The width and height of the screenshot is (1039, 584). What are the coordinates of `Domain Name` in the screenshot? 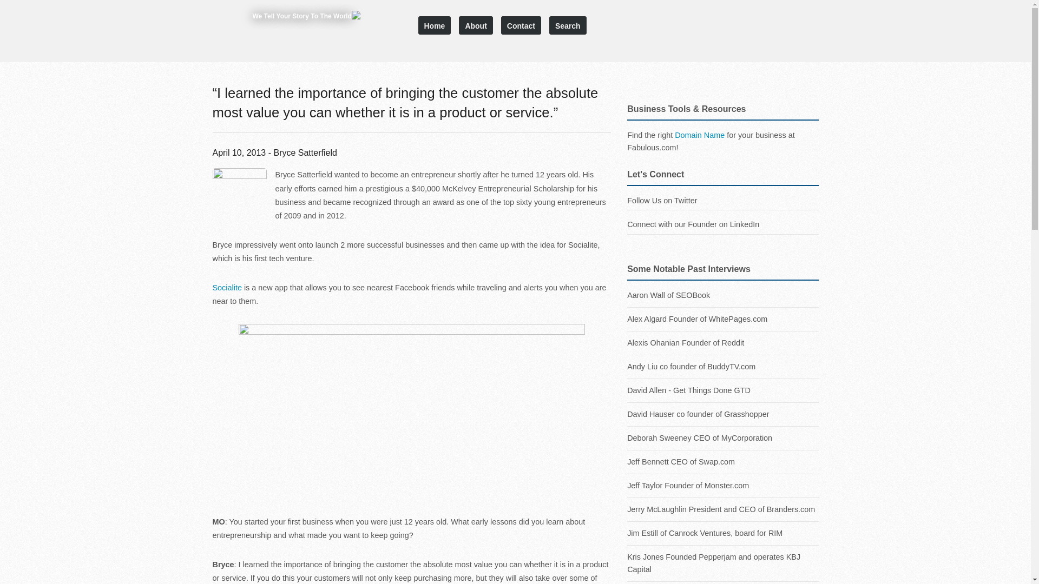 It's located at (699, 135).